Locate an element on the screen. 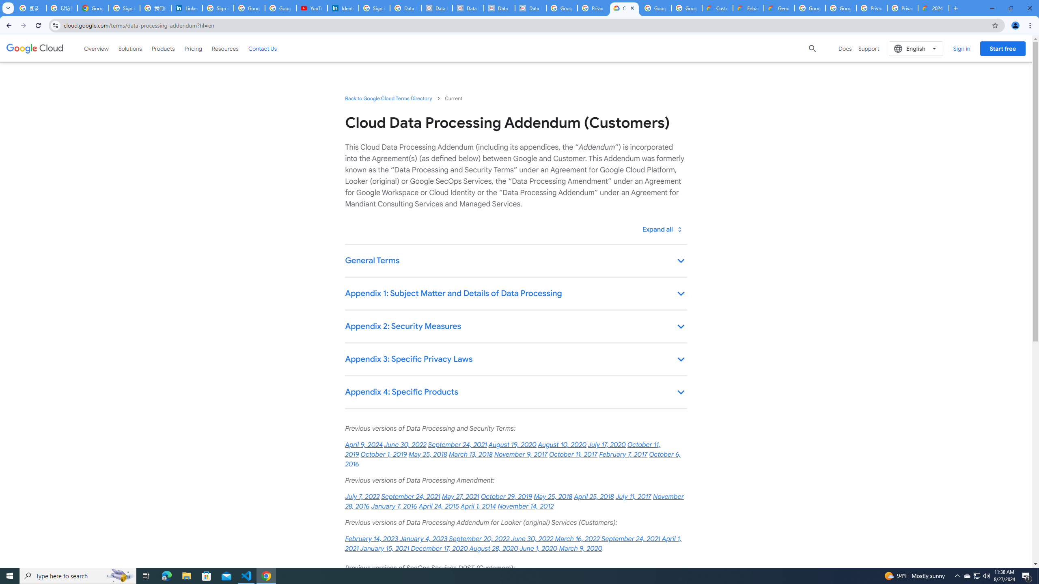  September 24, 2021 is located at coordinates (411, 497).